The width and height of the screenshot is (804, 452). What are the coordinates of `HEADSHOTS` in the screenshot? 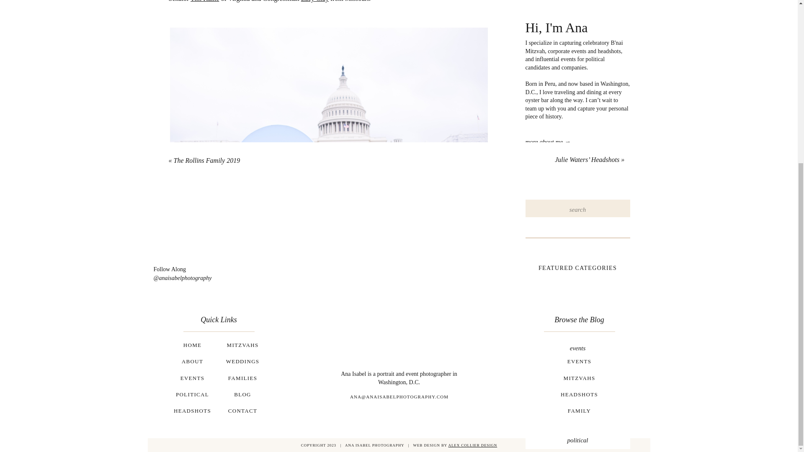 It's located at (192, 413).